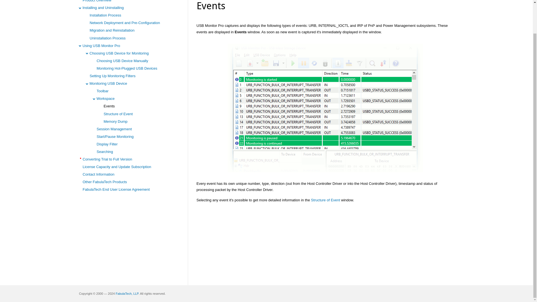 This screenshot has height=302, width=537. I want to click on Product Overview, so click(97, 1).